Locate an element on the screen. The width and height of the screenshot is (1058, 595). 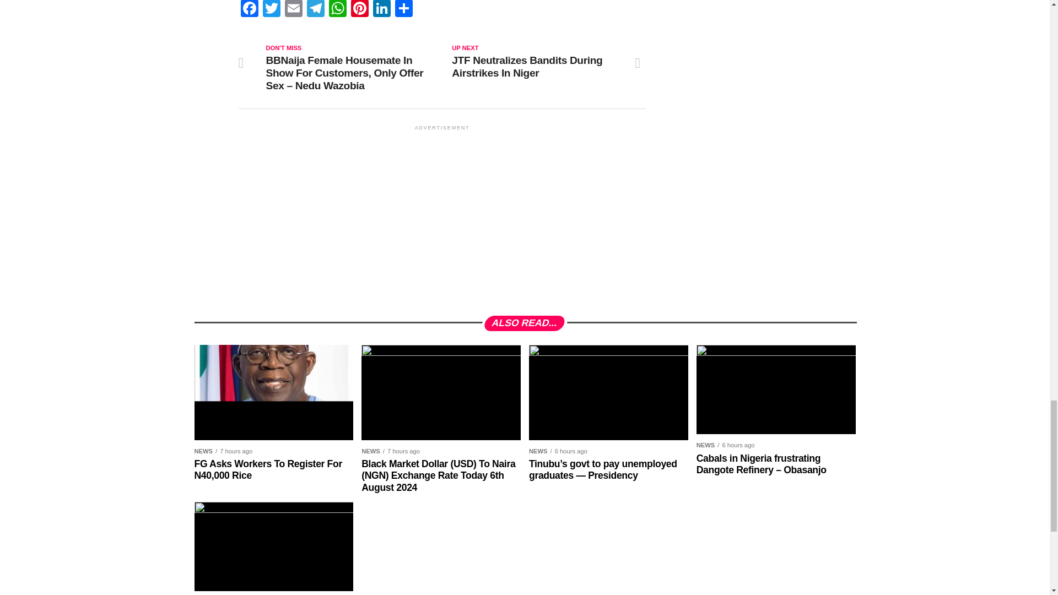
Twitter is located at coordinates (271, 10).